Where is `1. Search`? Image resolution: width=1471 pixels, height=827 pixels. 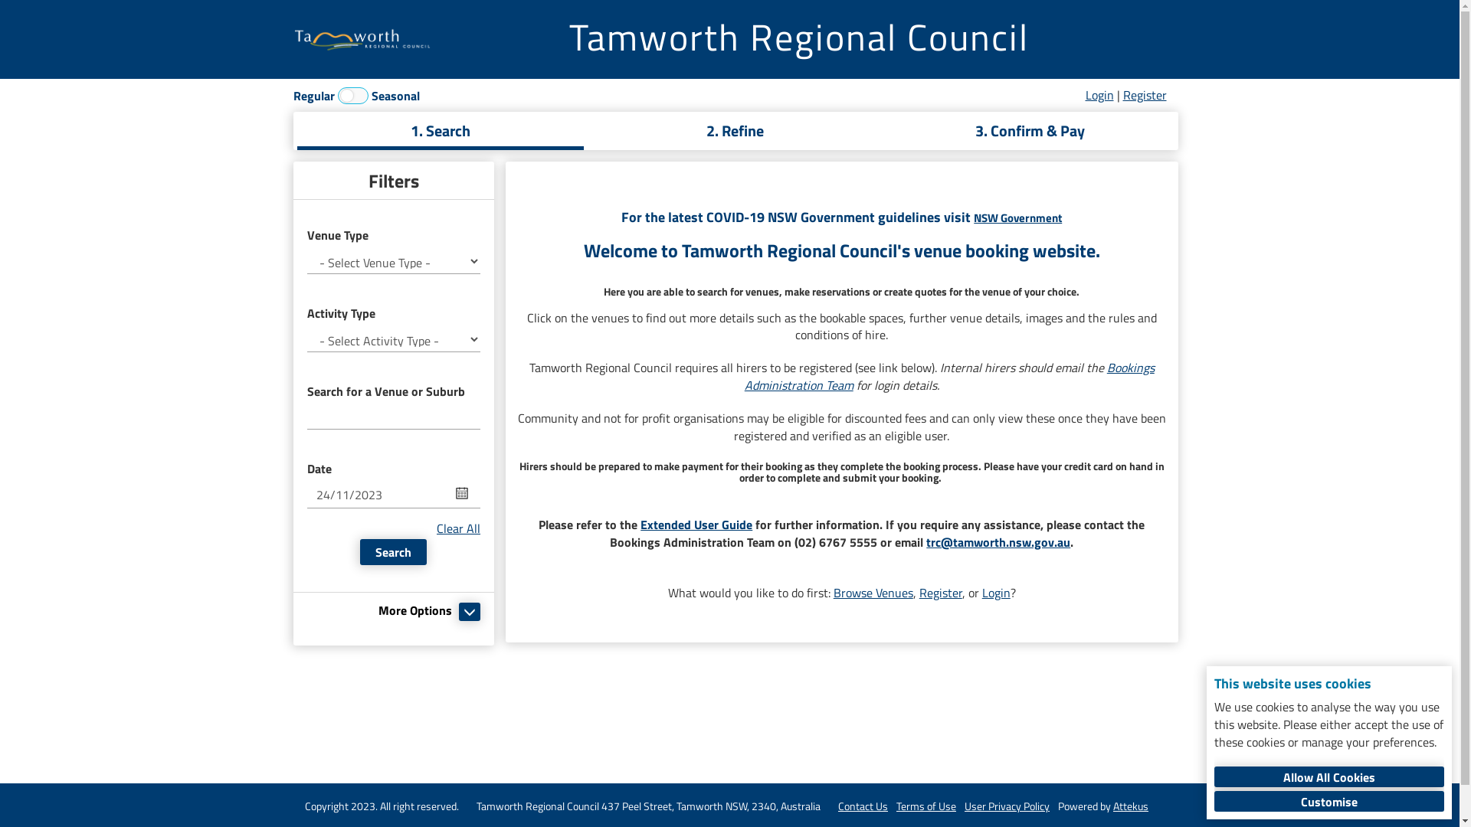
1. Search is located at coordinates (441, 131).